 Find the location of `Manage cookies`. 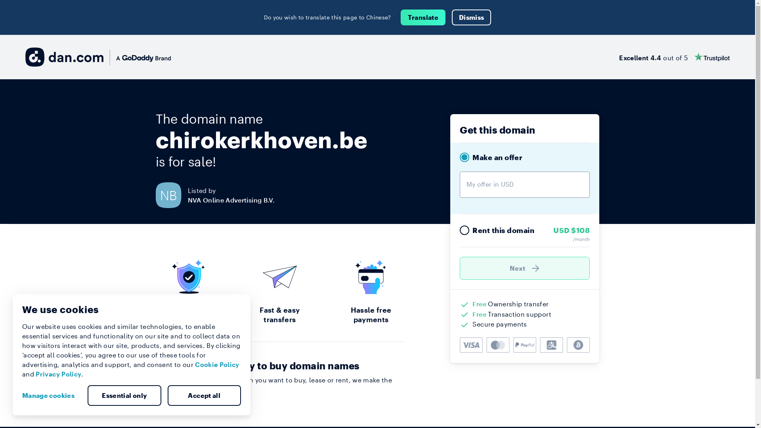

Manage cookies is located at coordinates (52, 396).